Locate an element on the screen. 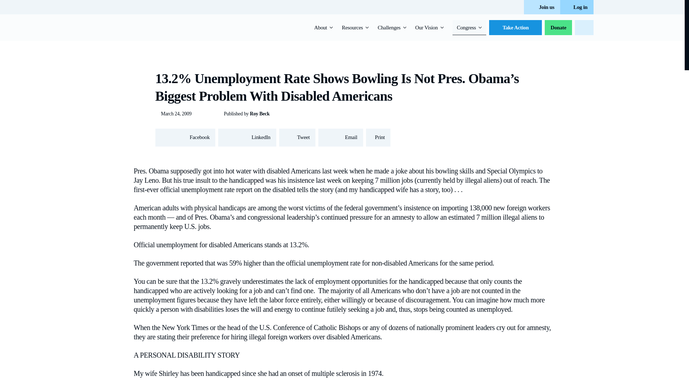  Join us is located at coordinates (542, 7).